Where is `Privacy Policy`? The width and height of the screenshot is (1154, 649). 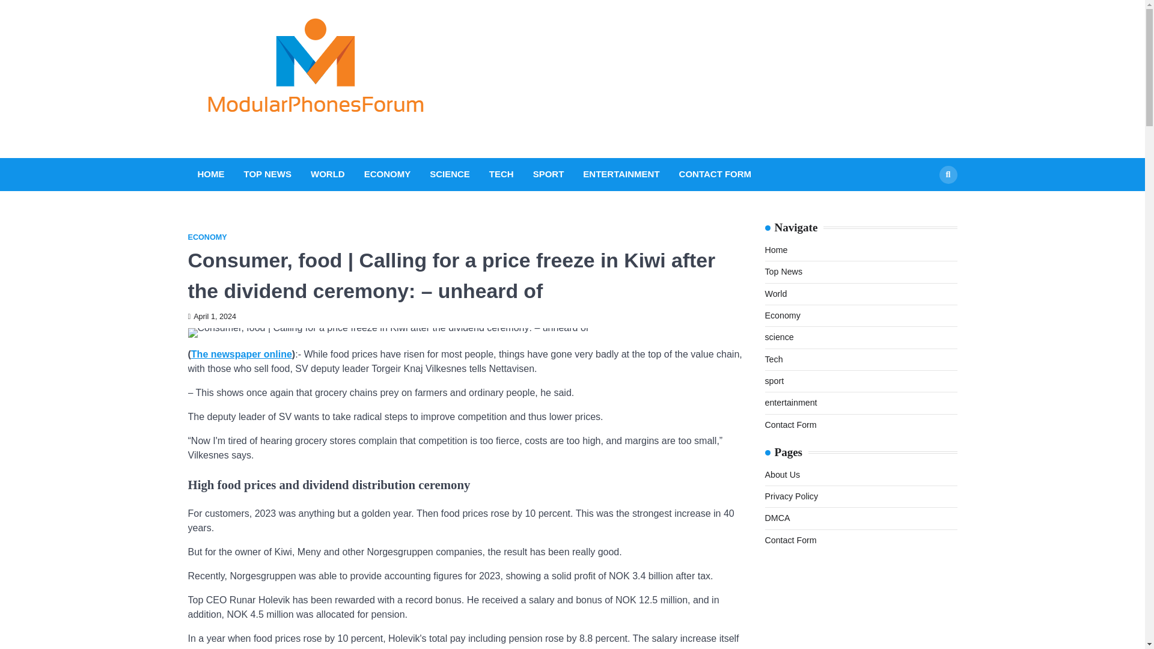
Privacy Policy is located at coordinates (791, 496).